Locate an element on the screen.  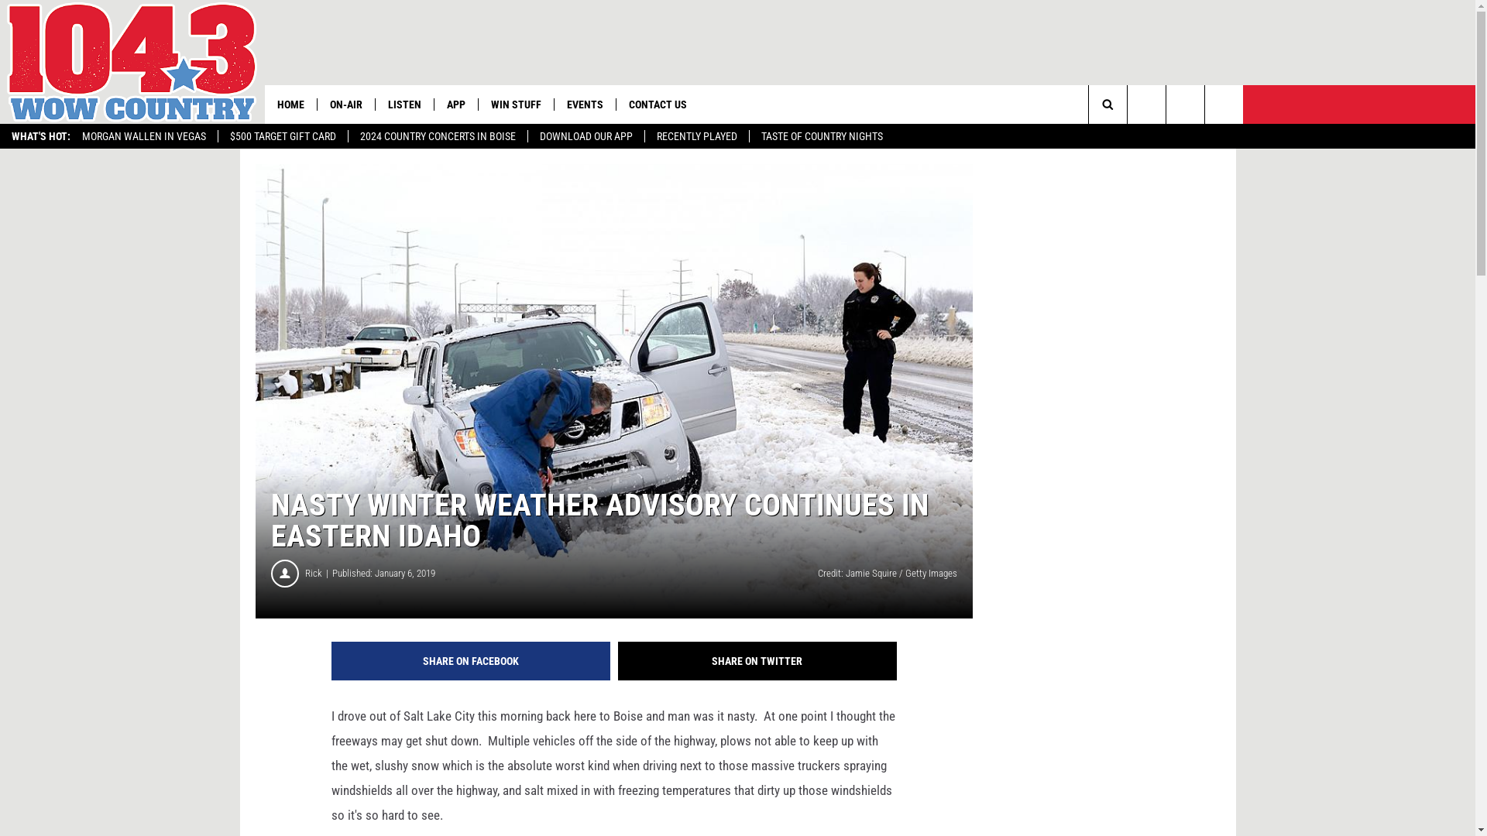
$500 TARGET GIFT CARD is located at coordinates (283, 136).